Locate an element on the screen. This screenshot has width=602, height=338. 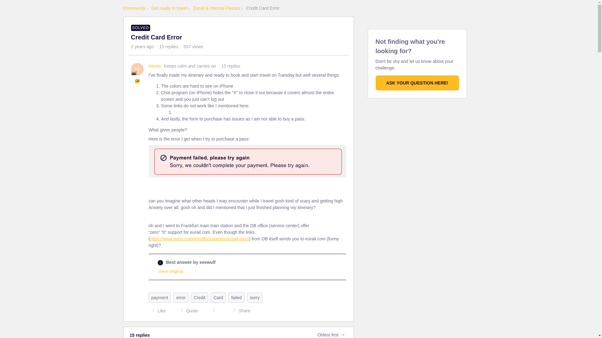
sorry is located at coordinates (255, 297).